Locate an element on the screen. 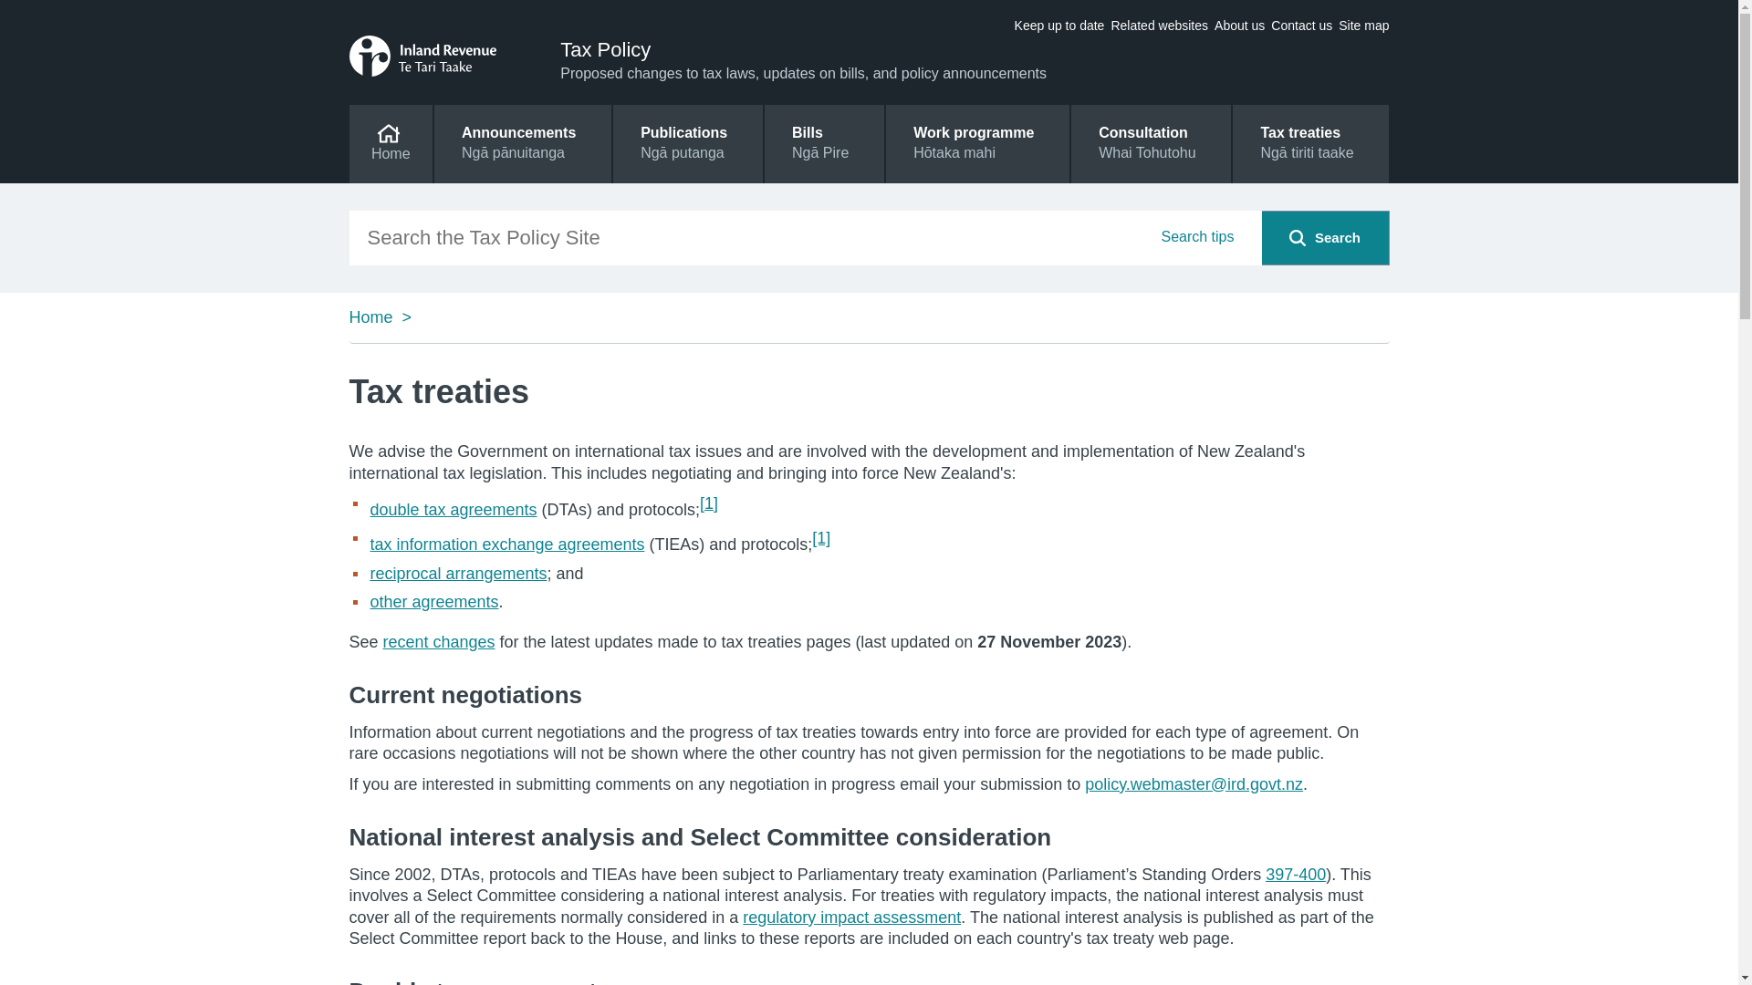  Search tips is located at coordinates (1196, 259).